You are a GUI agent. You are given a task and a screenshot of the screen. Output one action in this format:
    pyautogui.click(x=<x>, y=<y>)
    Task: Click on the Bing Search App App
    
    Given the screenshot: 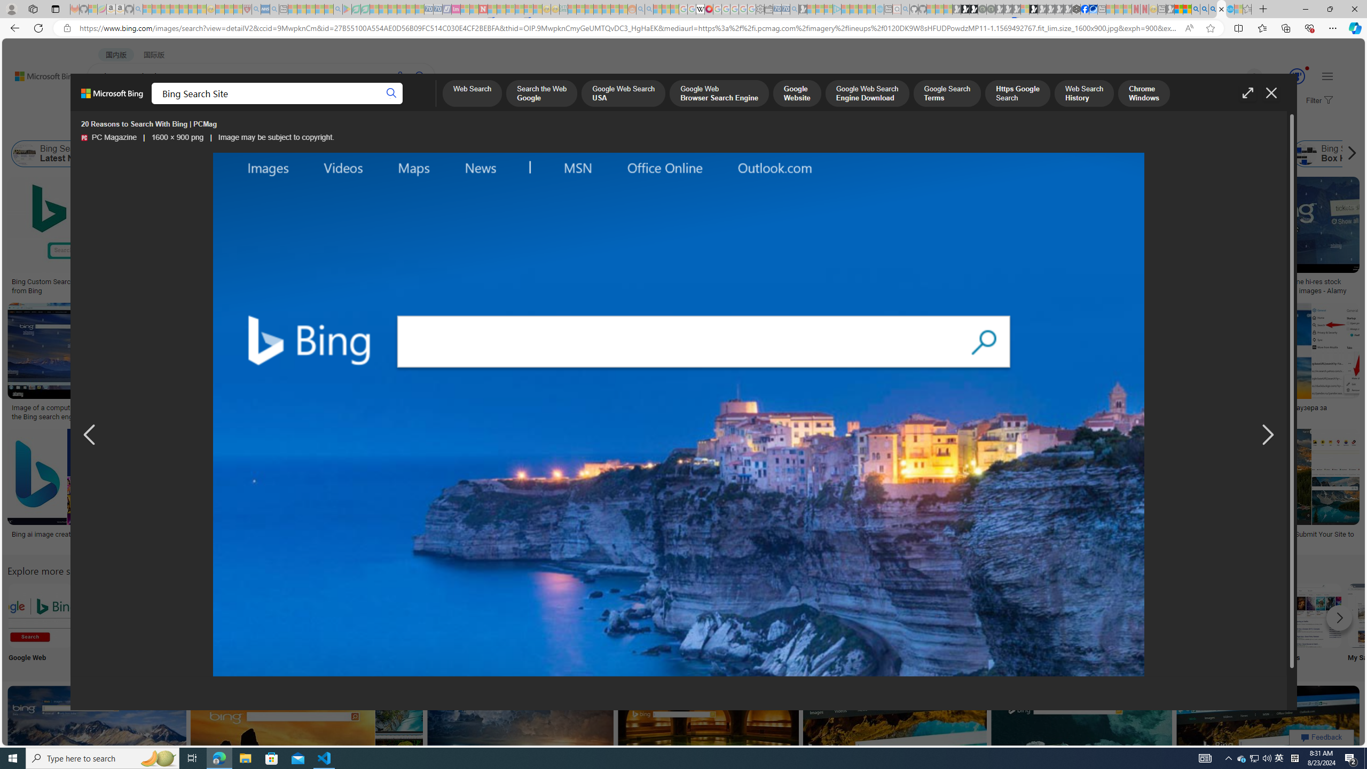 What is the action you would take?
    pyautogui.click(x=957, y=625)
    